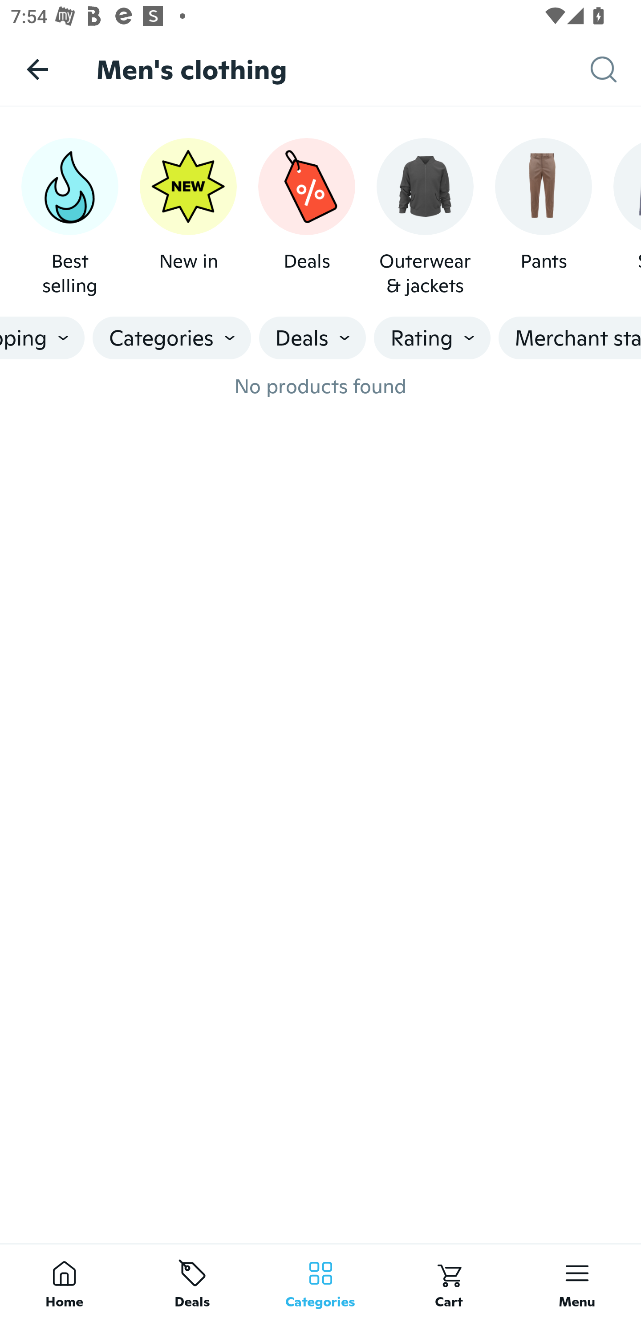 Image resolution: width=641 pixels, height=1318 pixels. Describe the element at coordinates (172, 338) in the screenshot. I see `Categories` at that location.